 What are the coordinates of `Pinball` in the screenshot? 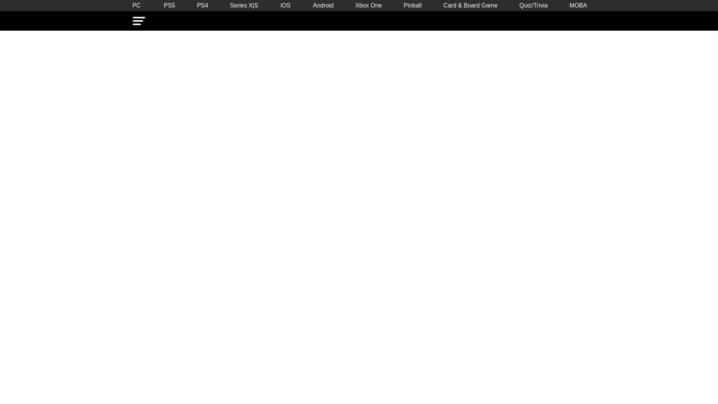 It's located at (412, 6).